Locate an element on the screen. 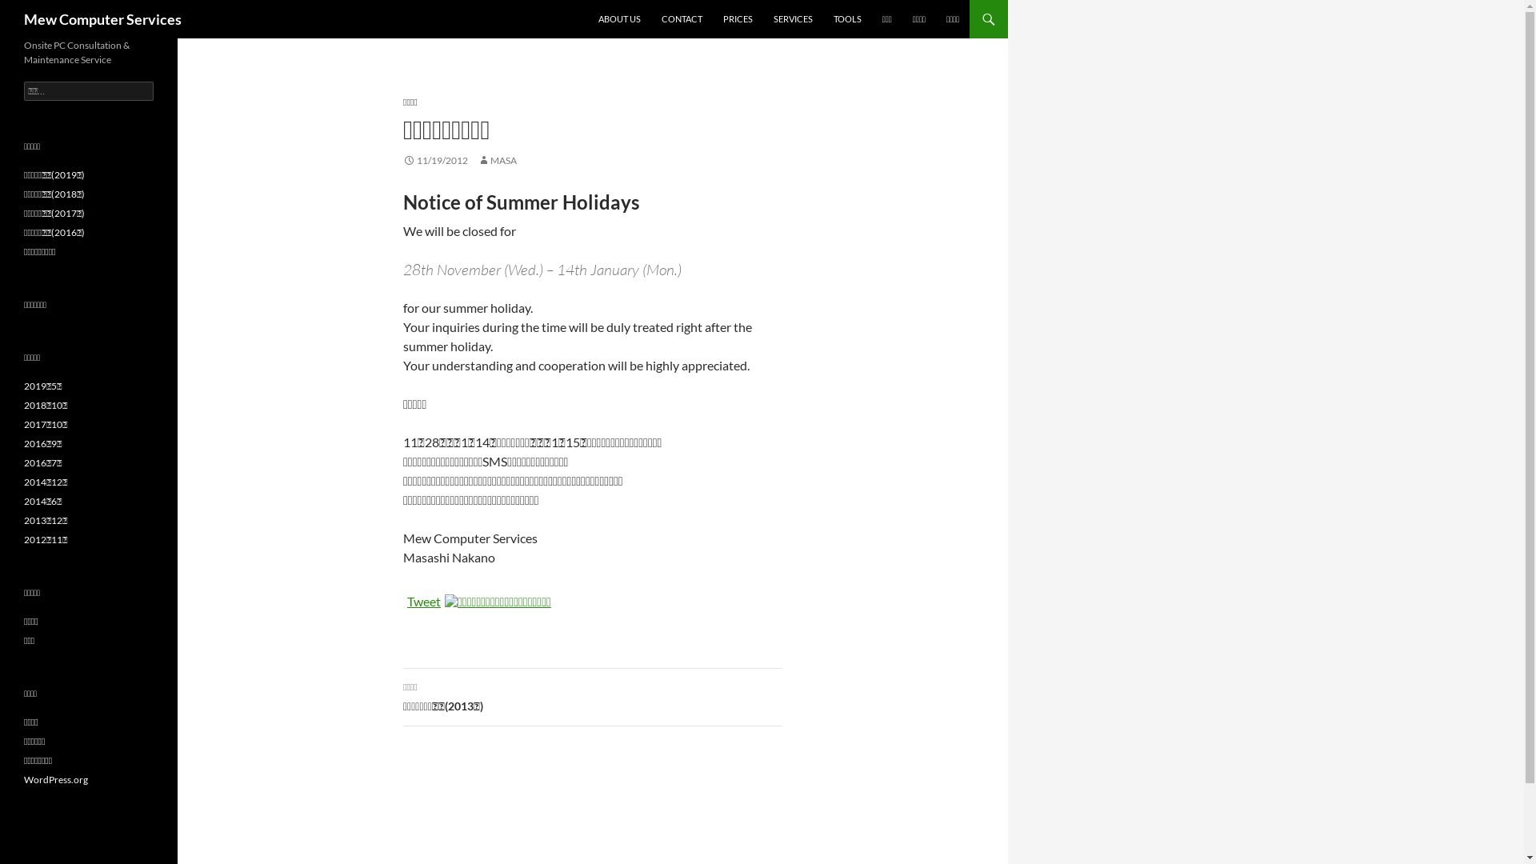 Image resolution: width=1536 pixels, height=864 pixels. MASA is located at coordinates (498, 160).